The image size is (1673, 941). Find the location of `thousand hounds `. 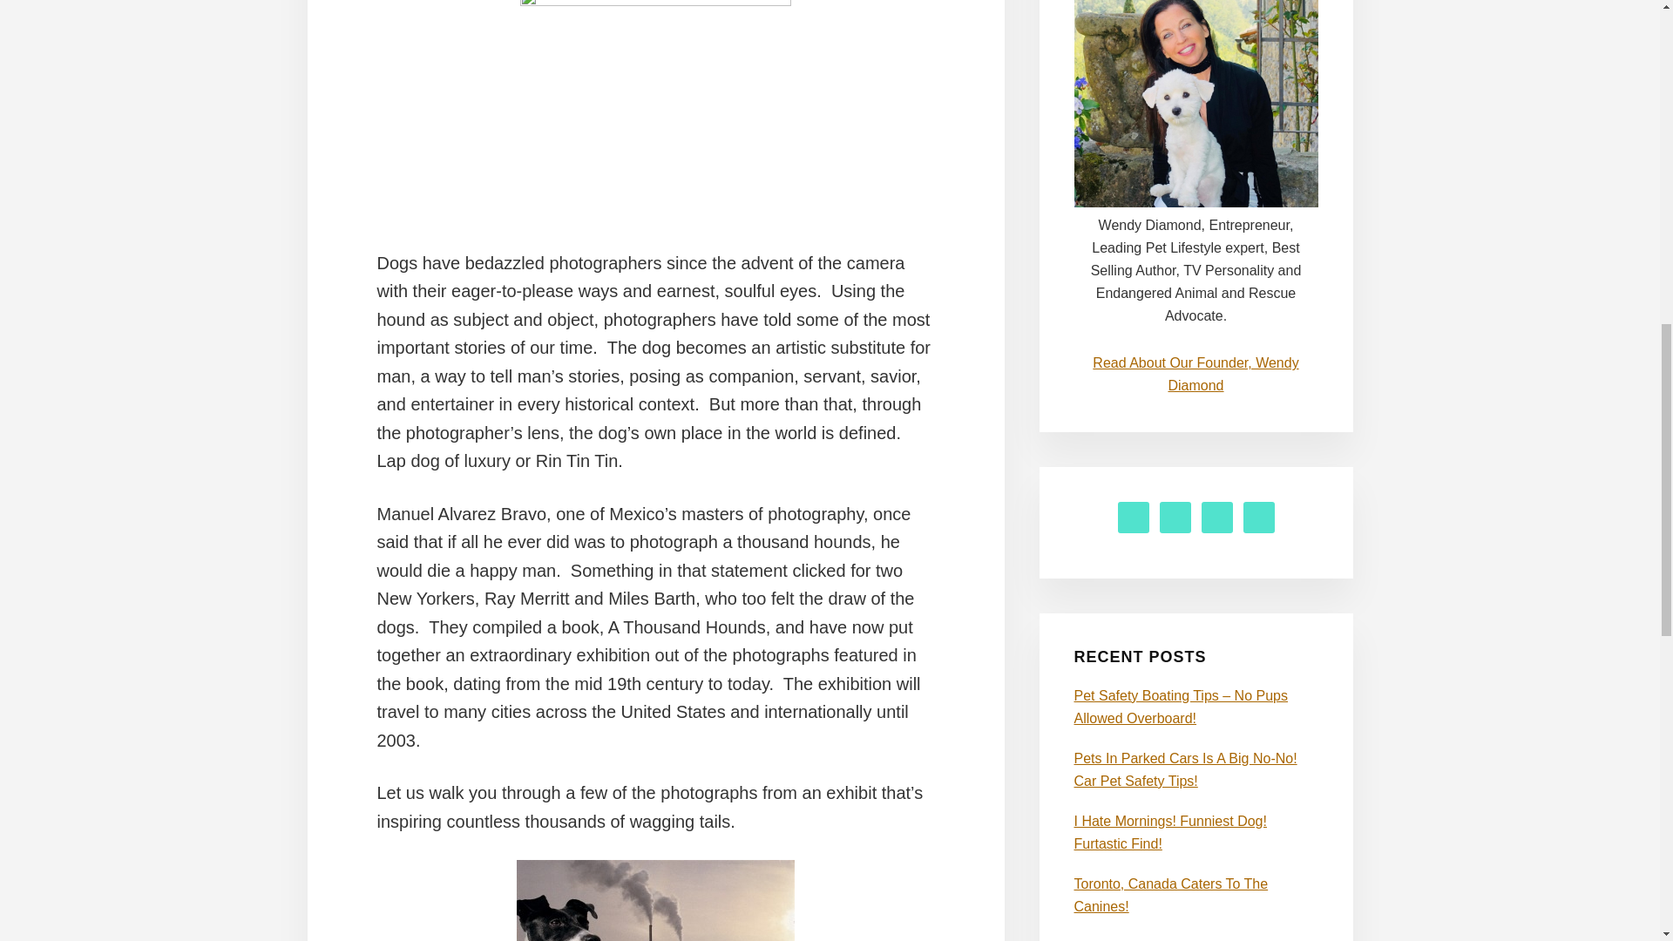

thousand hounds  is located at coordinates (655, 901).